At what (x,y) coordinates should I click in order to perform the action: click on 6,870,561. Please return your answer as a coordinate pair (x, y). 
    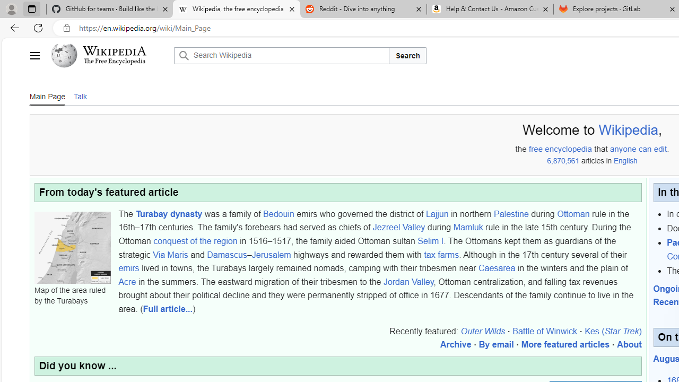
    Looking at the image, I should click on (562, 161).